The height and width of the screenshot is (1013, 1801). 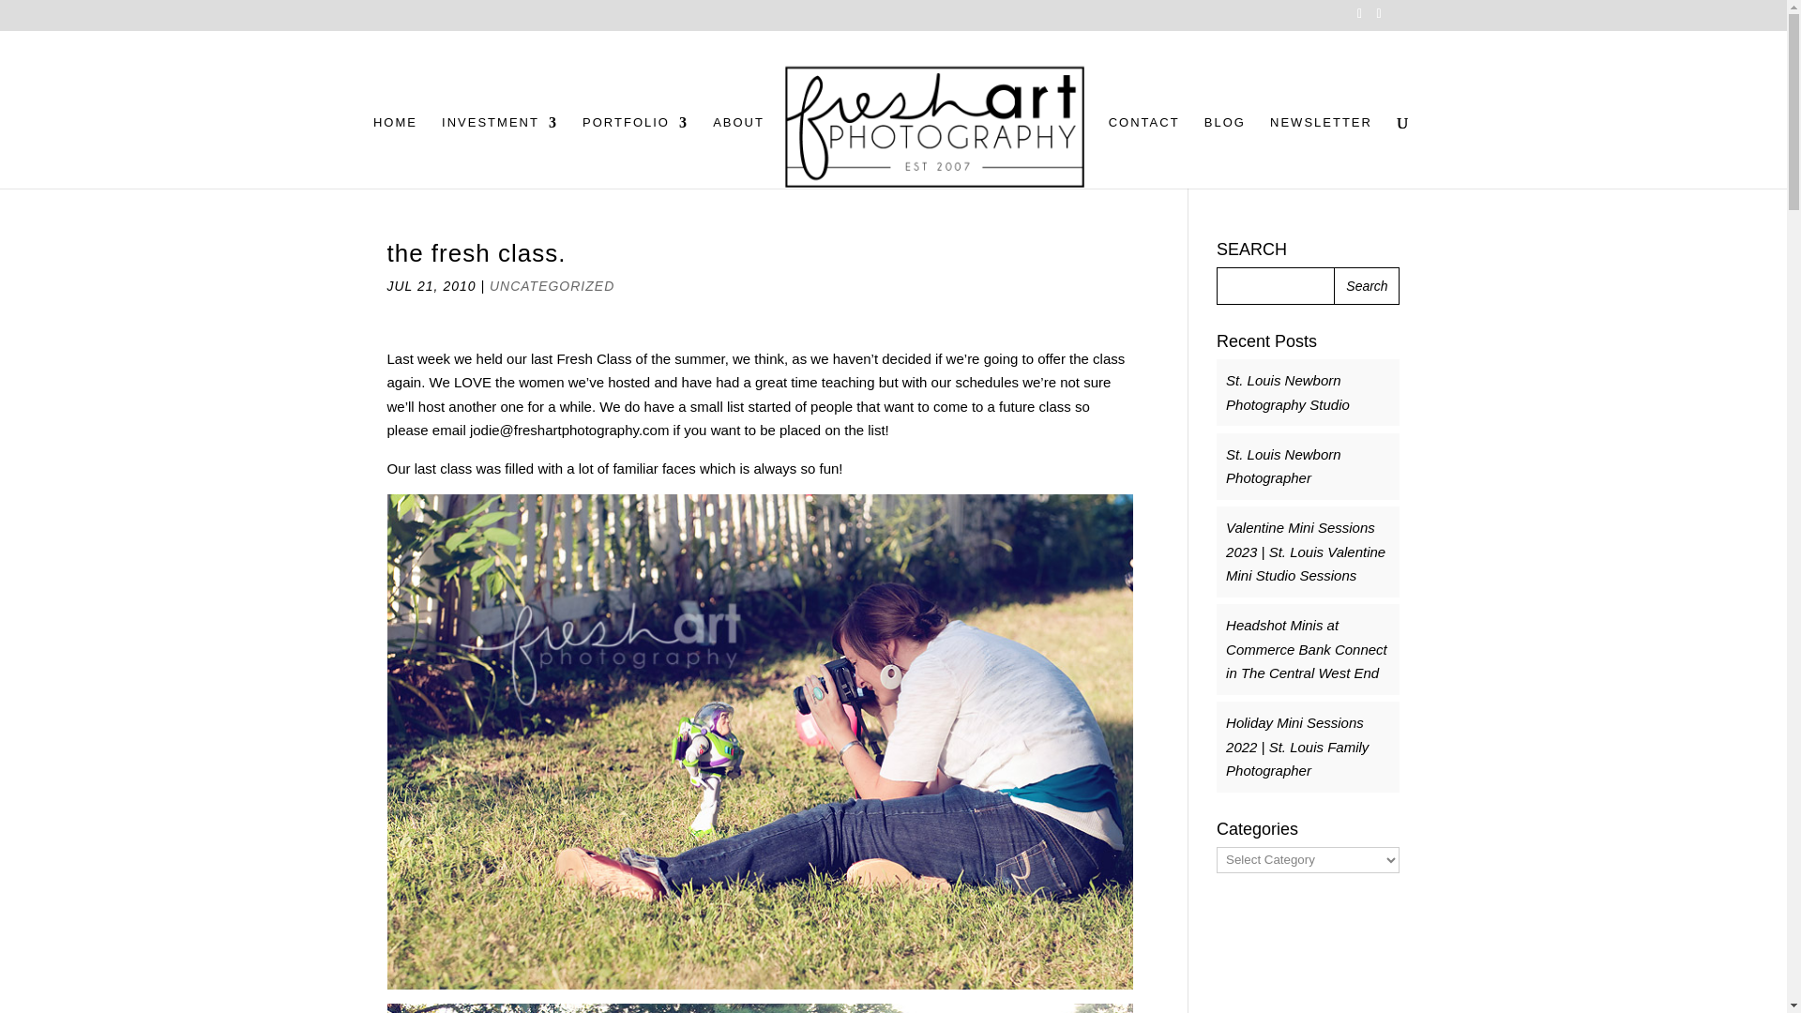 I want to click on ABOUT, so click(x=738, y=152).